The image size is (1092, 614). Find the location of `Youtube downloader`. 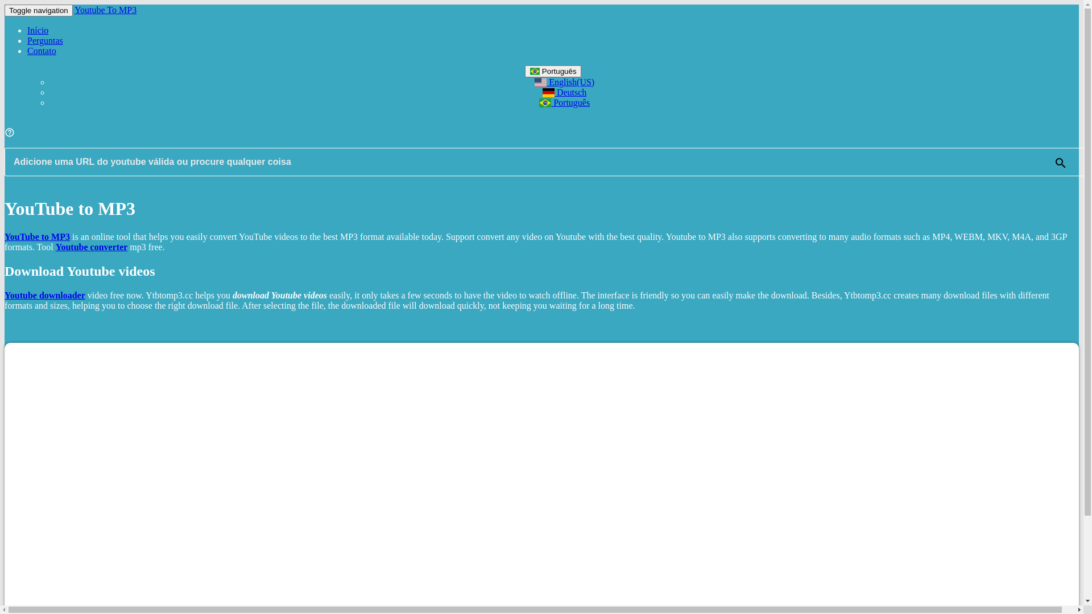

Youtube downloader is located at coordinates (45, 296).